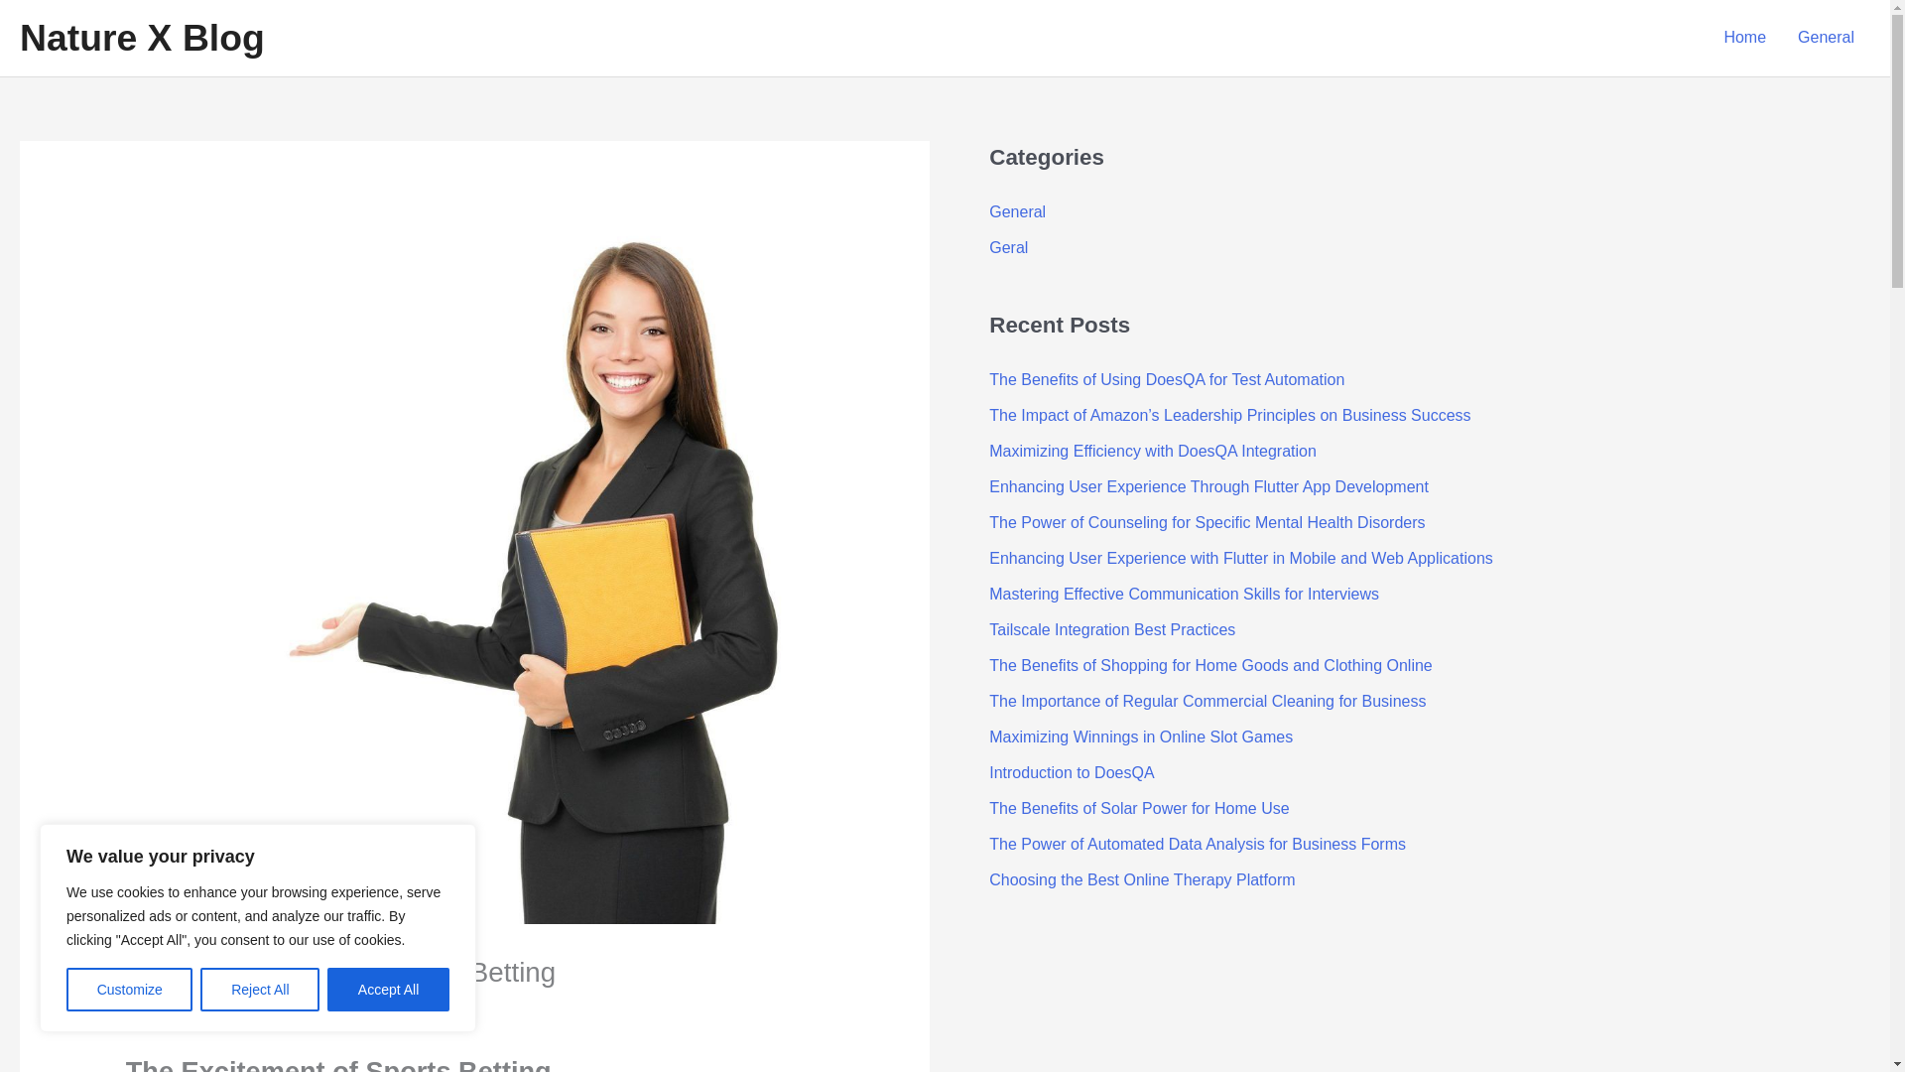  What do you see at coordinates (1008, 247) in the screenshot?
I see `Geral` at bounding box center [1008, 247].